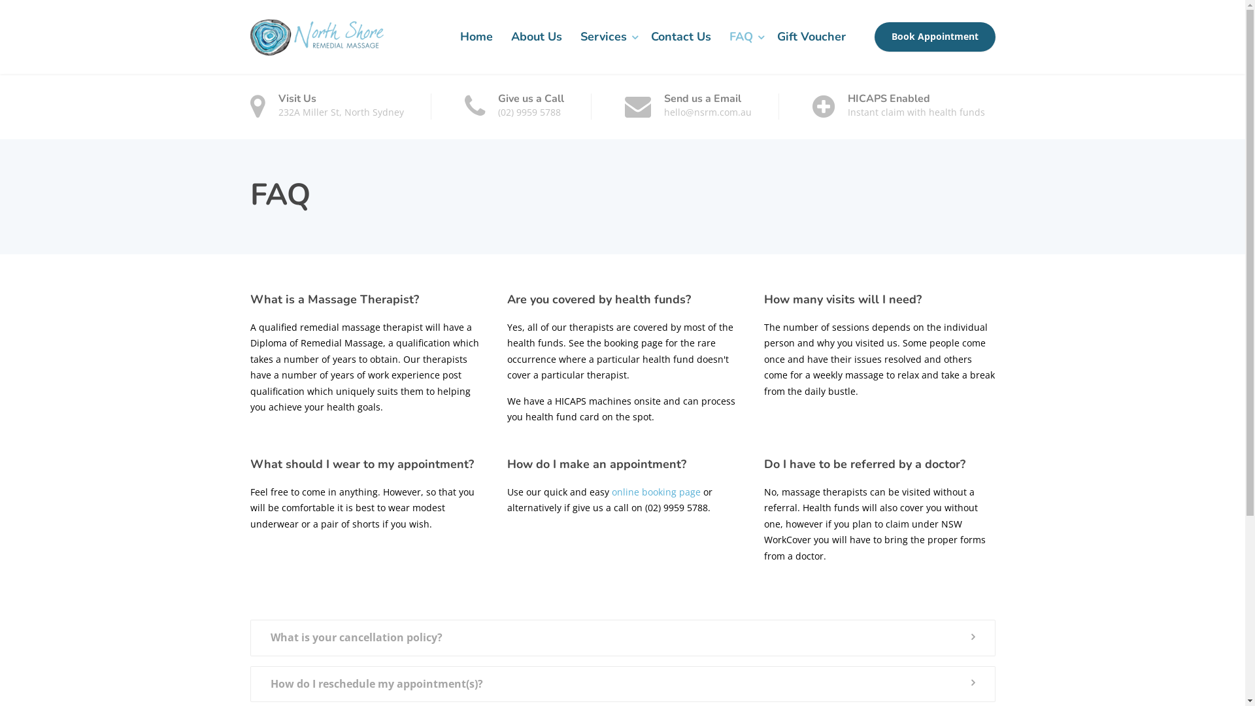 Image resolution: width=1255 pixels, height=706 pixels. What do you see at coordinates (537, 37) in the screenshot?
I see `About Us` at bounding box center [537, 37].